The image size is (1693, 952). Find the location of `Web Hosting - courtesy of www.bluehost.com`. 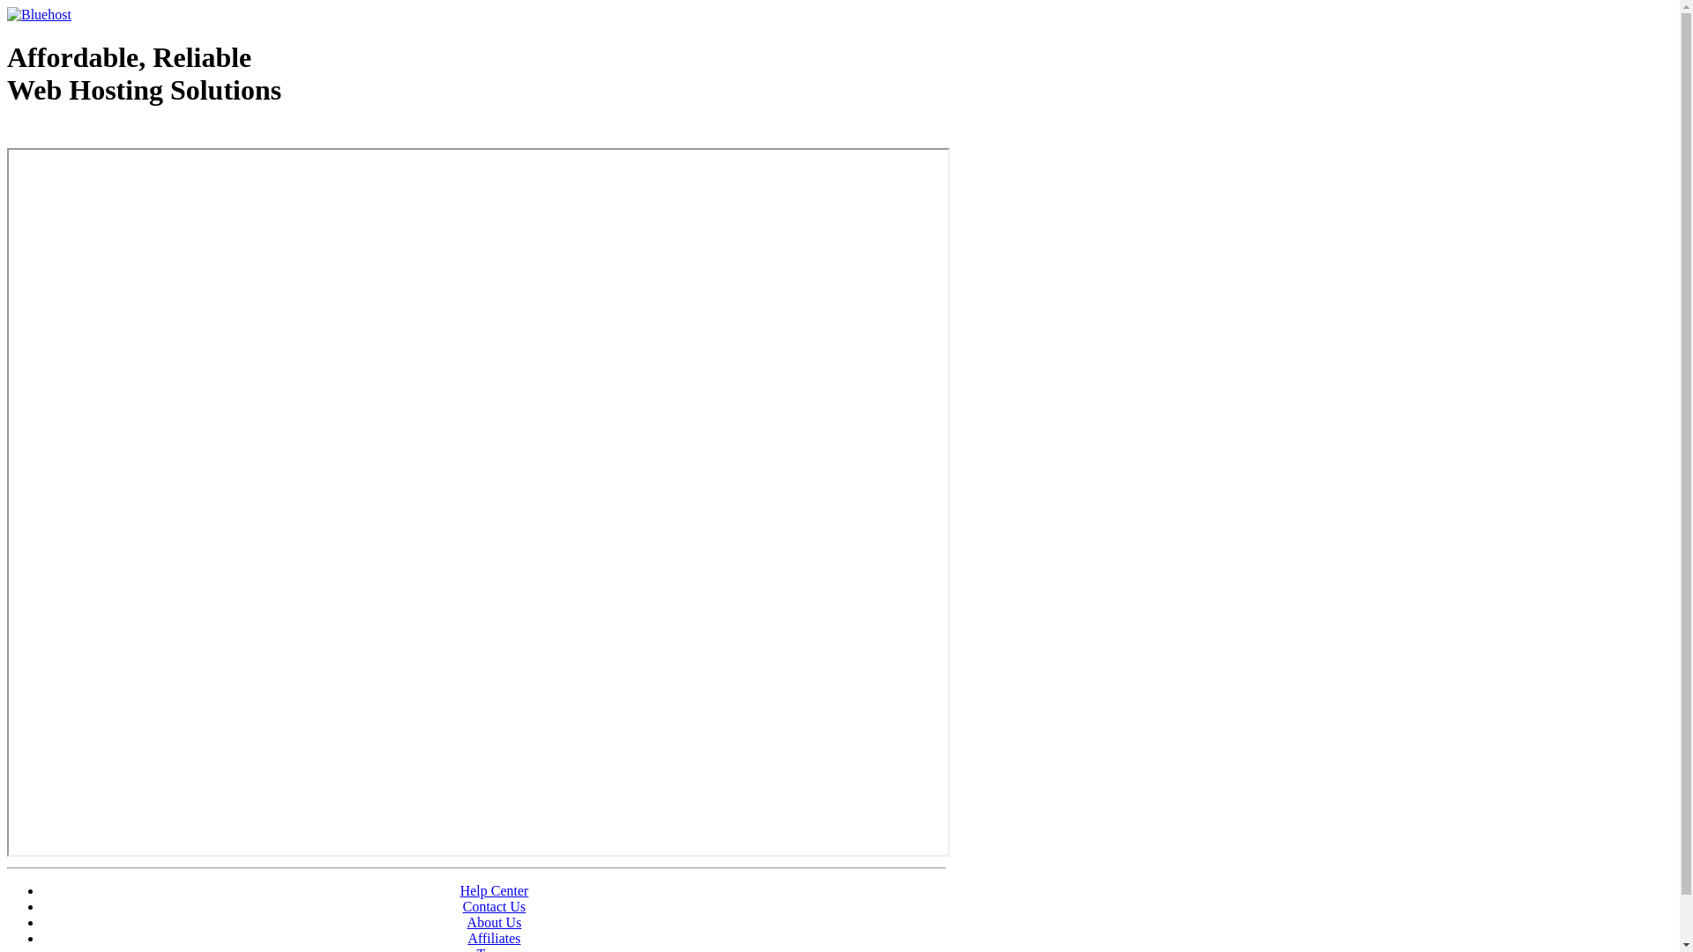

Web Hosting - courtesy of www.bluehost.com is located at coordinates (109, 135).